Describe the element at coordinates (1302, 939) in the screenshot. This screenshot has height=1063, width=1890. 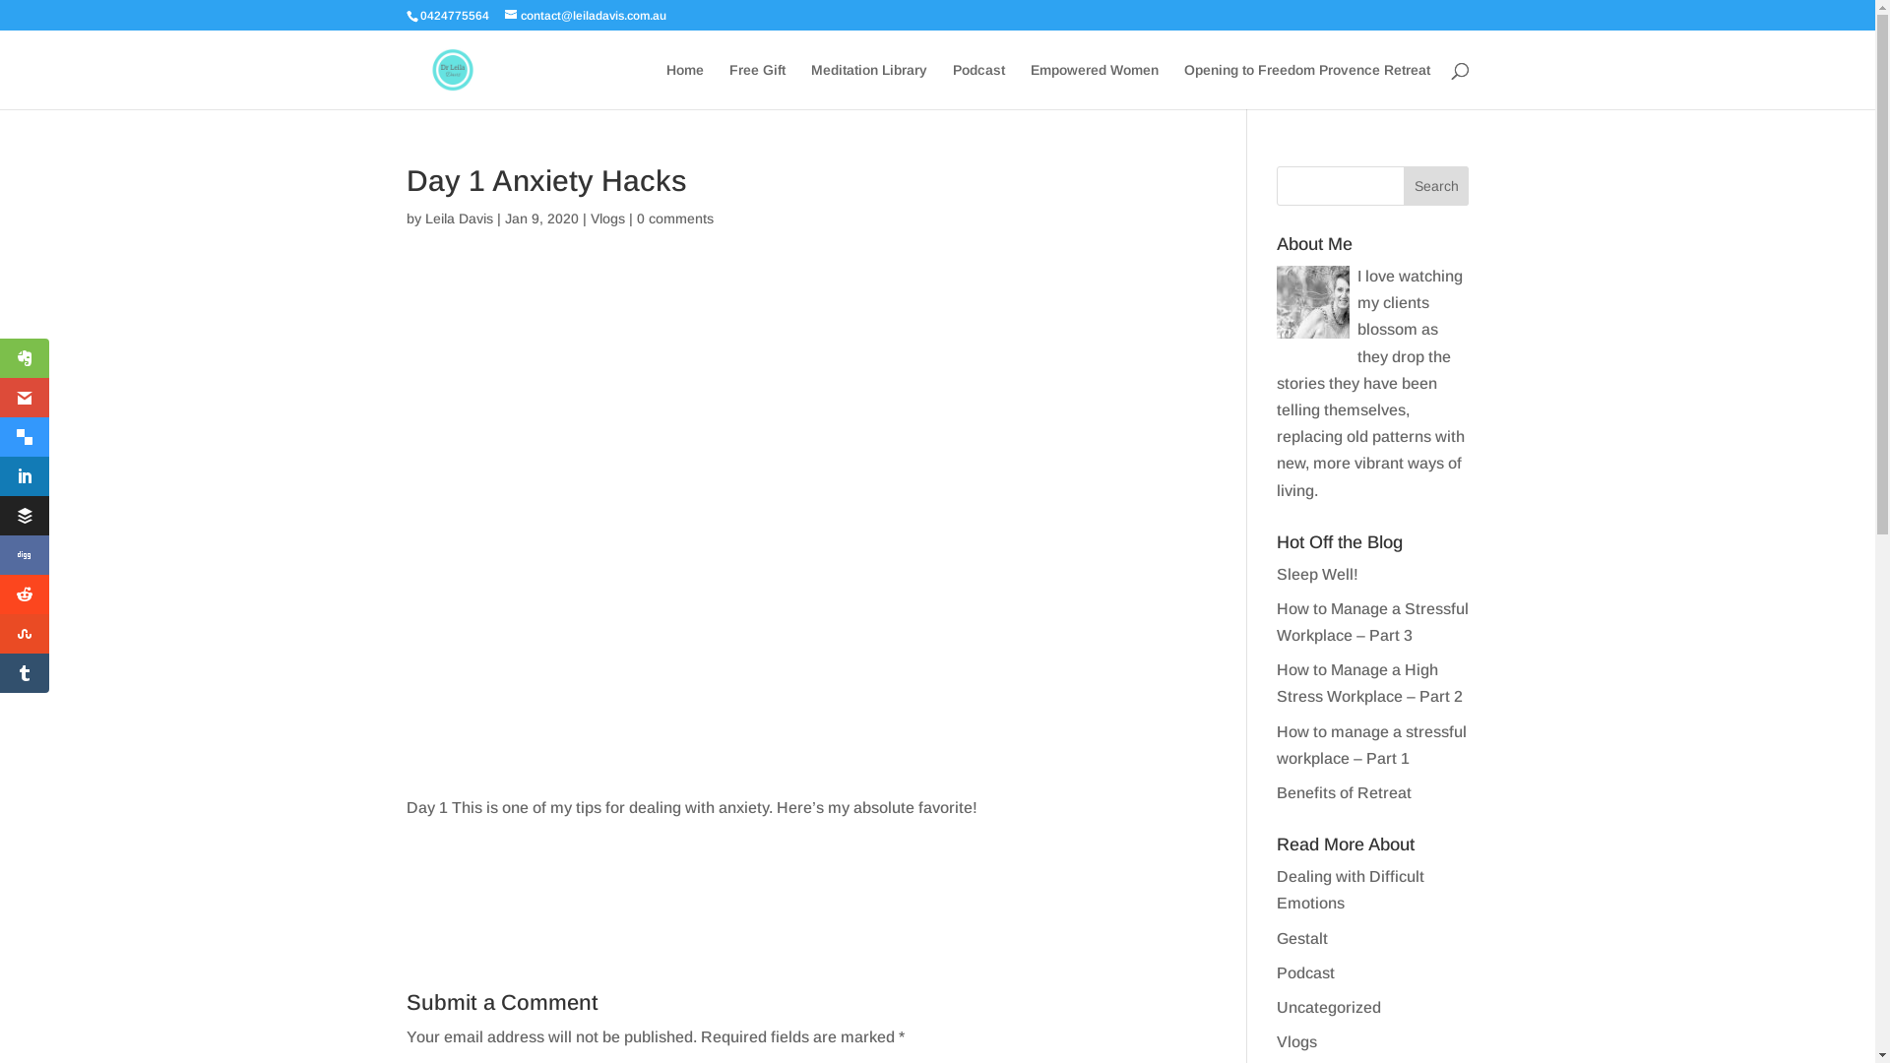
I see `Gestalt` at that location.